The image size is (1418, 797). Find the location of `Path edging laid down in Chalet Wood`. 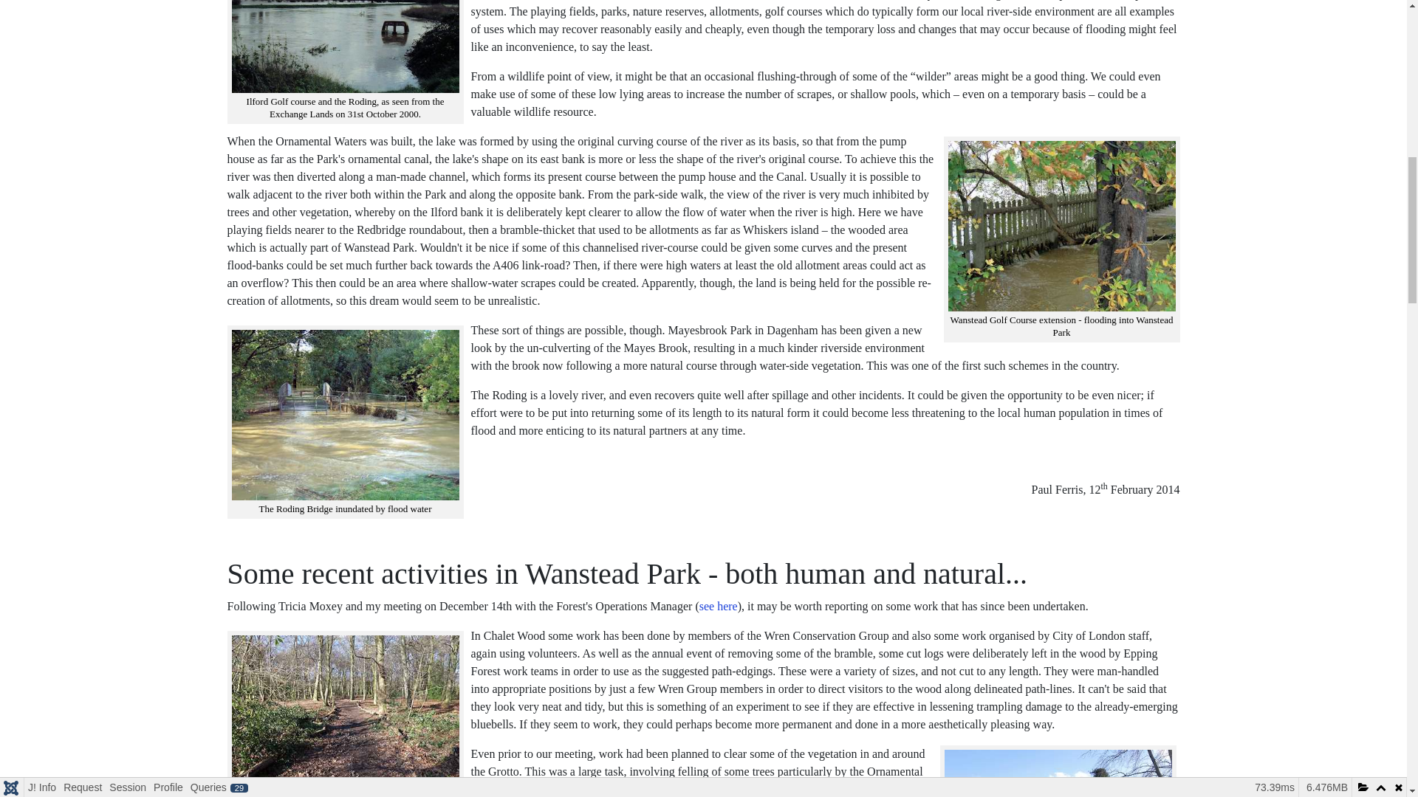

Path edging laid down in Chalet Wood is located at coordinates (346, 711).